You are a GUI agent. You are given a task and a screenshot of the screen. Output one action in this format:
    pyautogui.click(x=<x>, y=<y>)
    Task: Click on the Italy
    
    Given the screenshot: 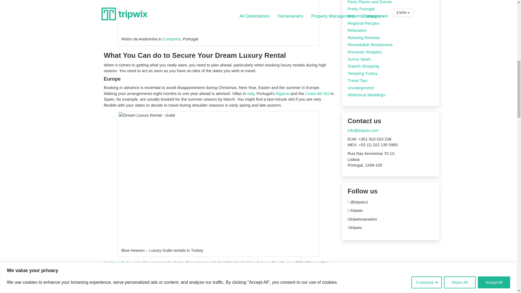 What is the action you would take?
    pyautogui.click(x=250, y=93)
    